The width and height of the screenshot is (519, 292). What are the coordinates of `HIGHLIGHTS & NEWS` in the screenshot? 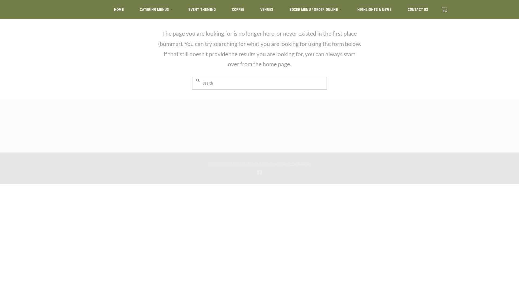 It's located at (374, 9).